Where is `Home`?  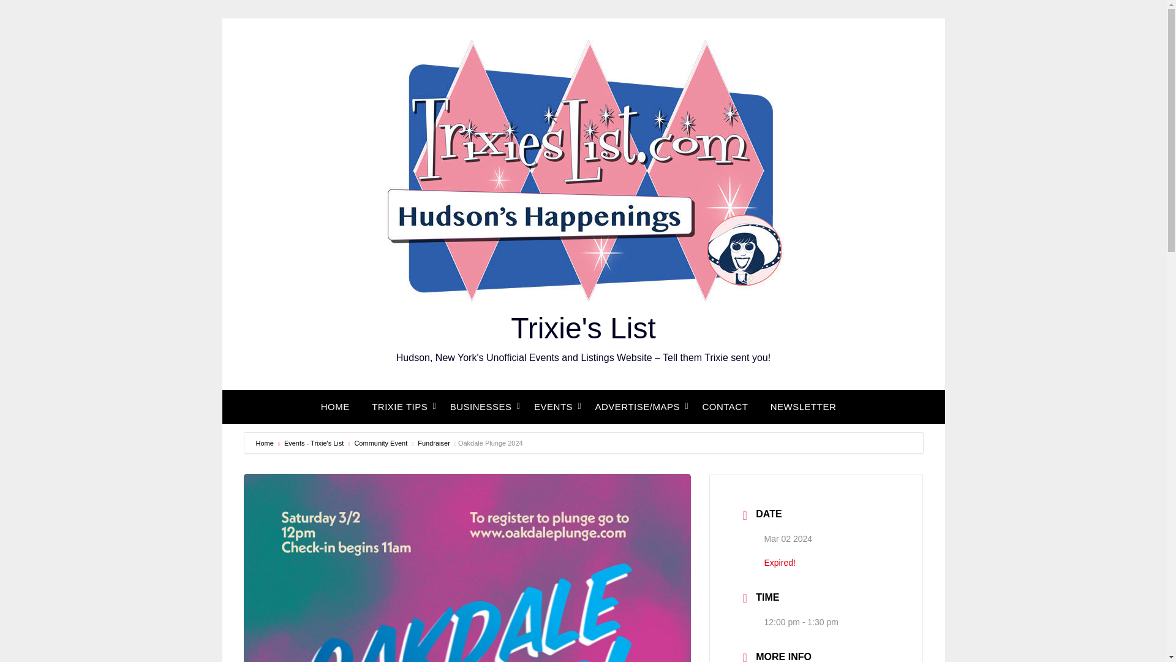 Home is located at coordinates (265, 443).